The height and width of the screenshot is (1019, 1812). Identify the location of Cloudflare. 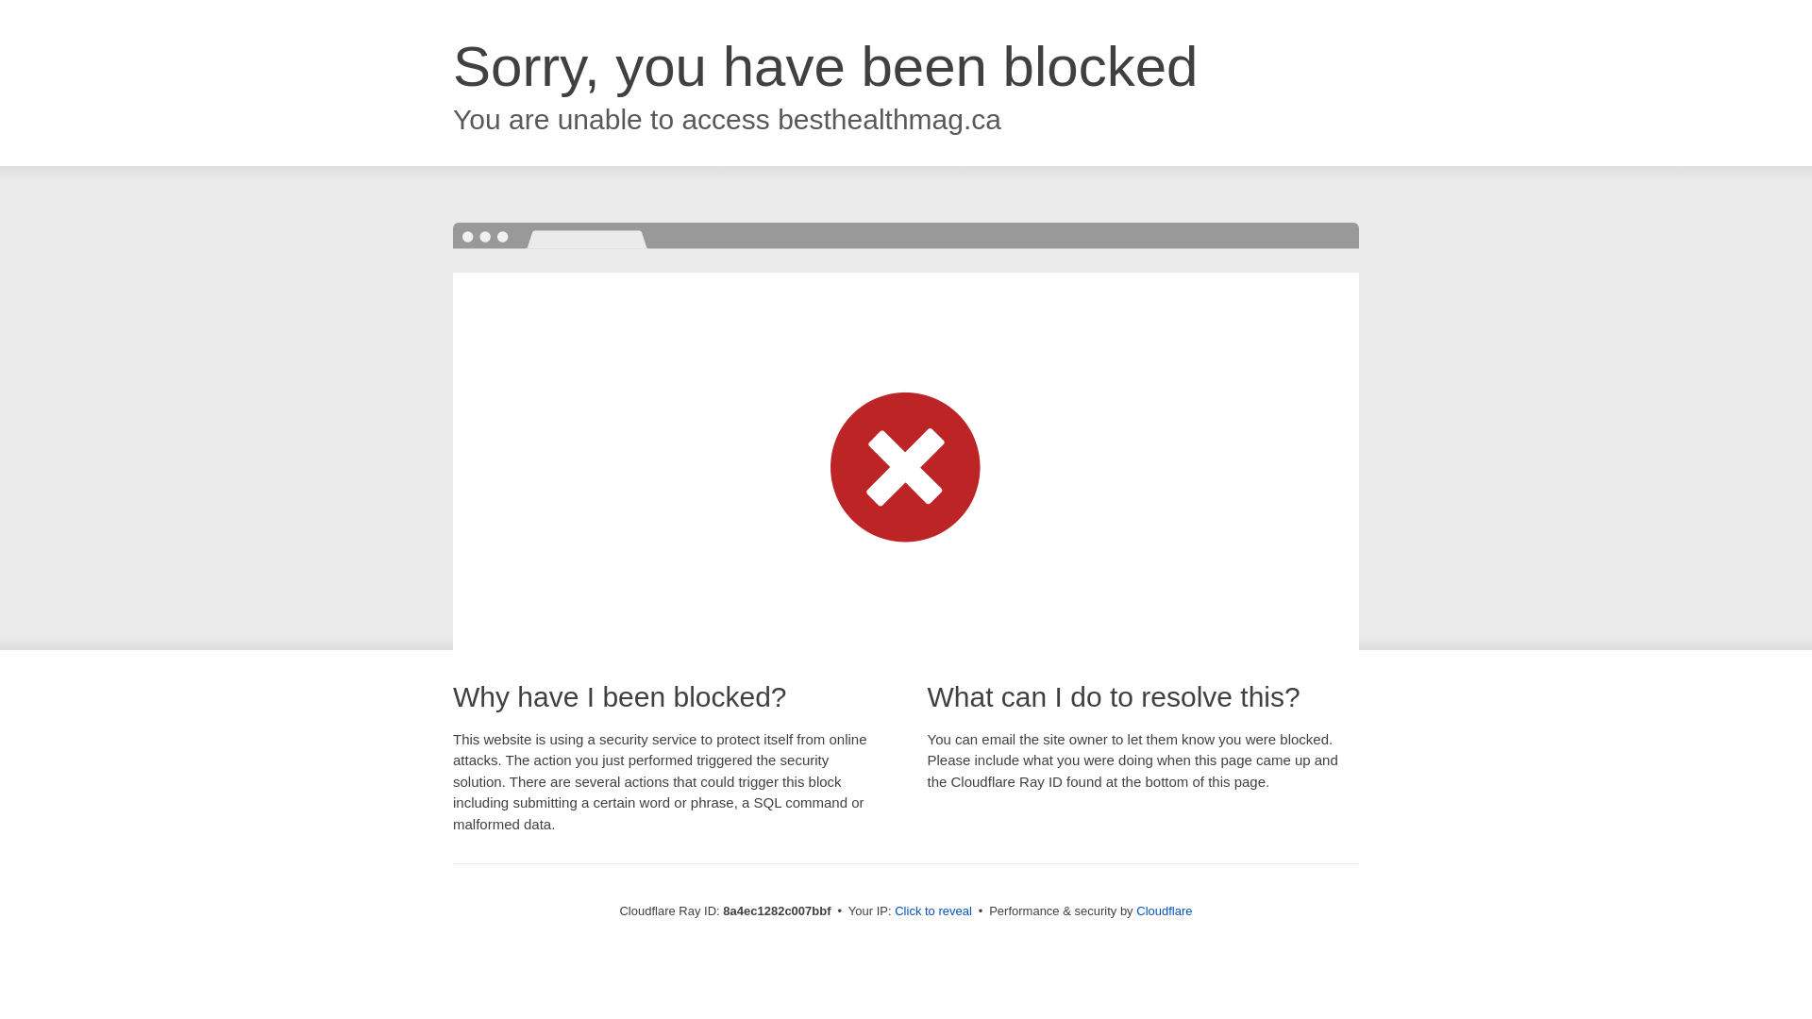
(1164, 910).